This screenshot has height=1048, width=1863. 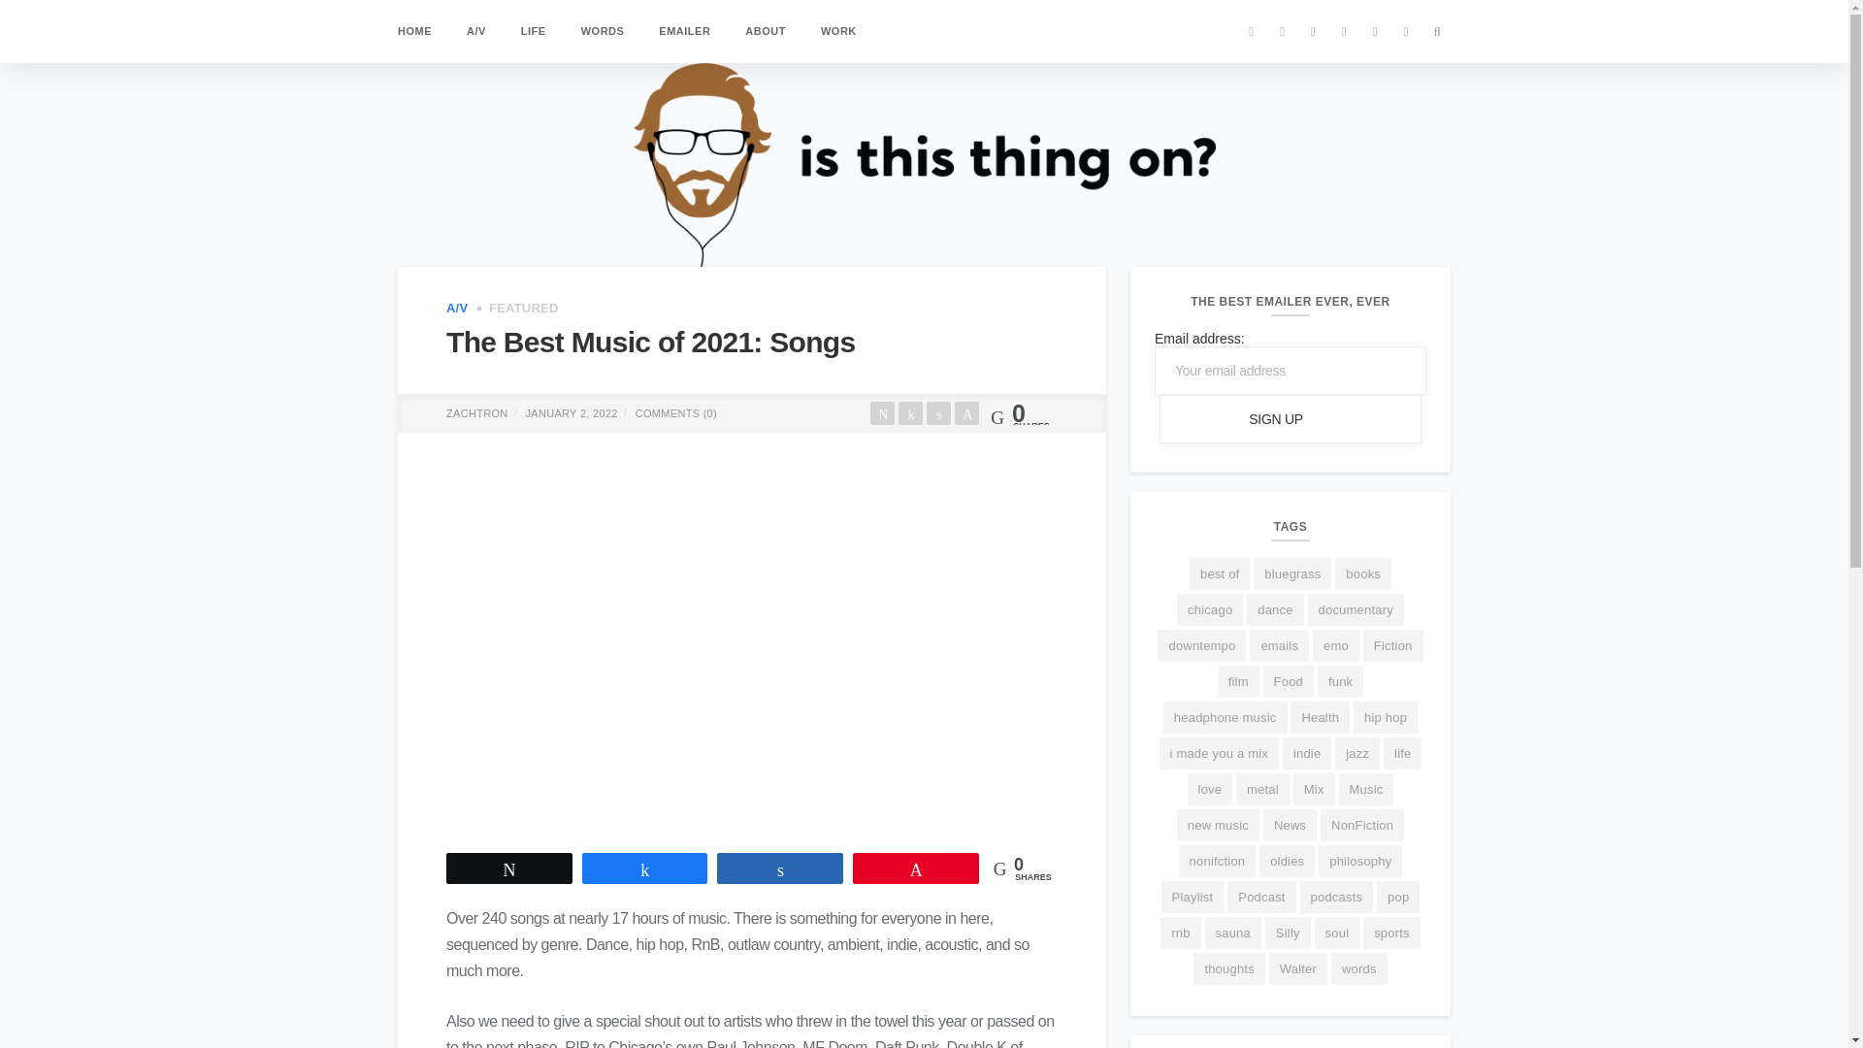 What do you see at coordinates (684, 31) in the screenshot?
I see `EMAILER` at bounding box center [684, 31].